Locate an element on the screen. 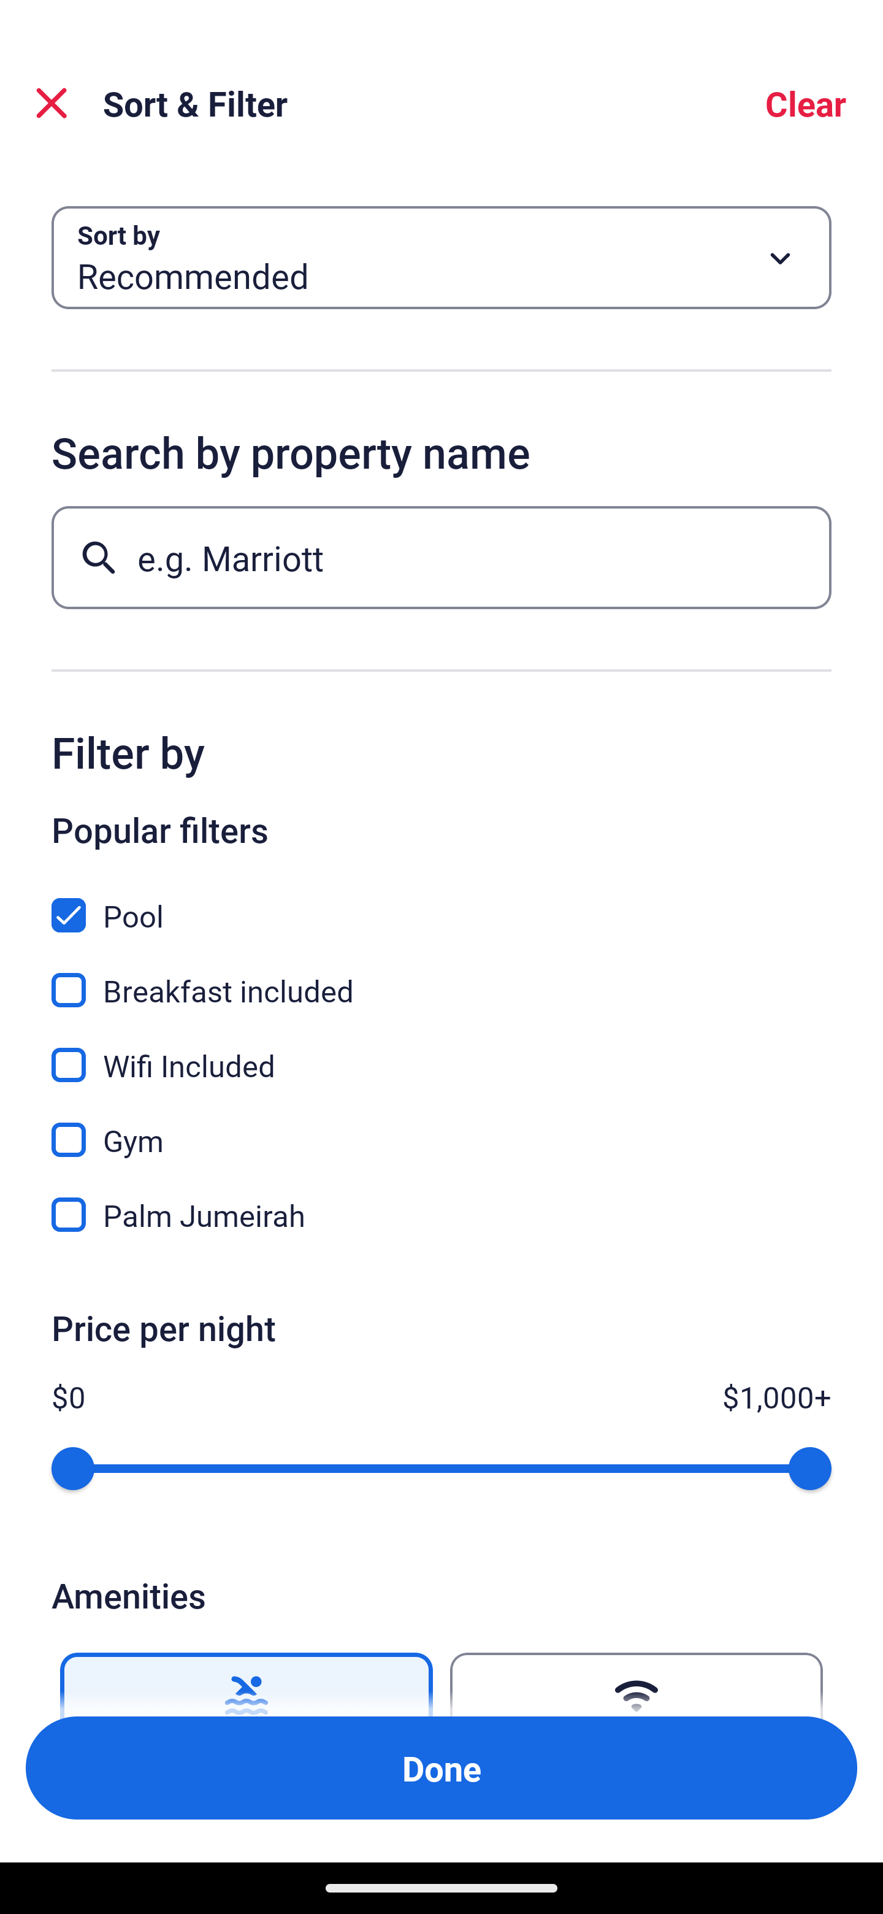 Image resolution: width=883 pixels, height=1914 pixels. Breakfast included, Breakfast included is located at coordinates (442, 977).